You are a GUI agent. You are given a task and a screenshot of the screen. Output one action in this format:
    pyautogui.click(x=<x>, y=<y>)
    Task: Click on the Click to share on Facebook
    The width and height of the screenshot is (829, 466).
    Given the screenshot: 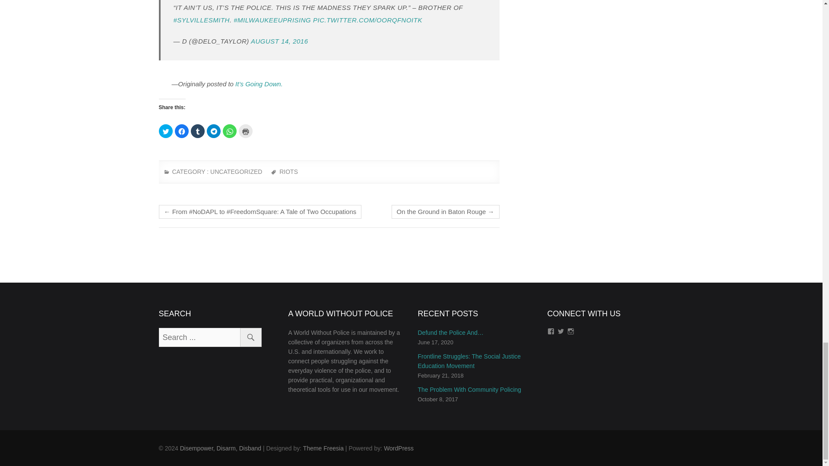 What is the action you would take?
    pyautogui.click(x=181, y=131)
    